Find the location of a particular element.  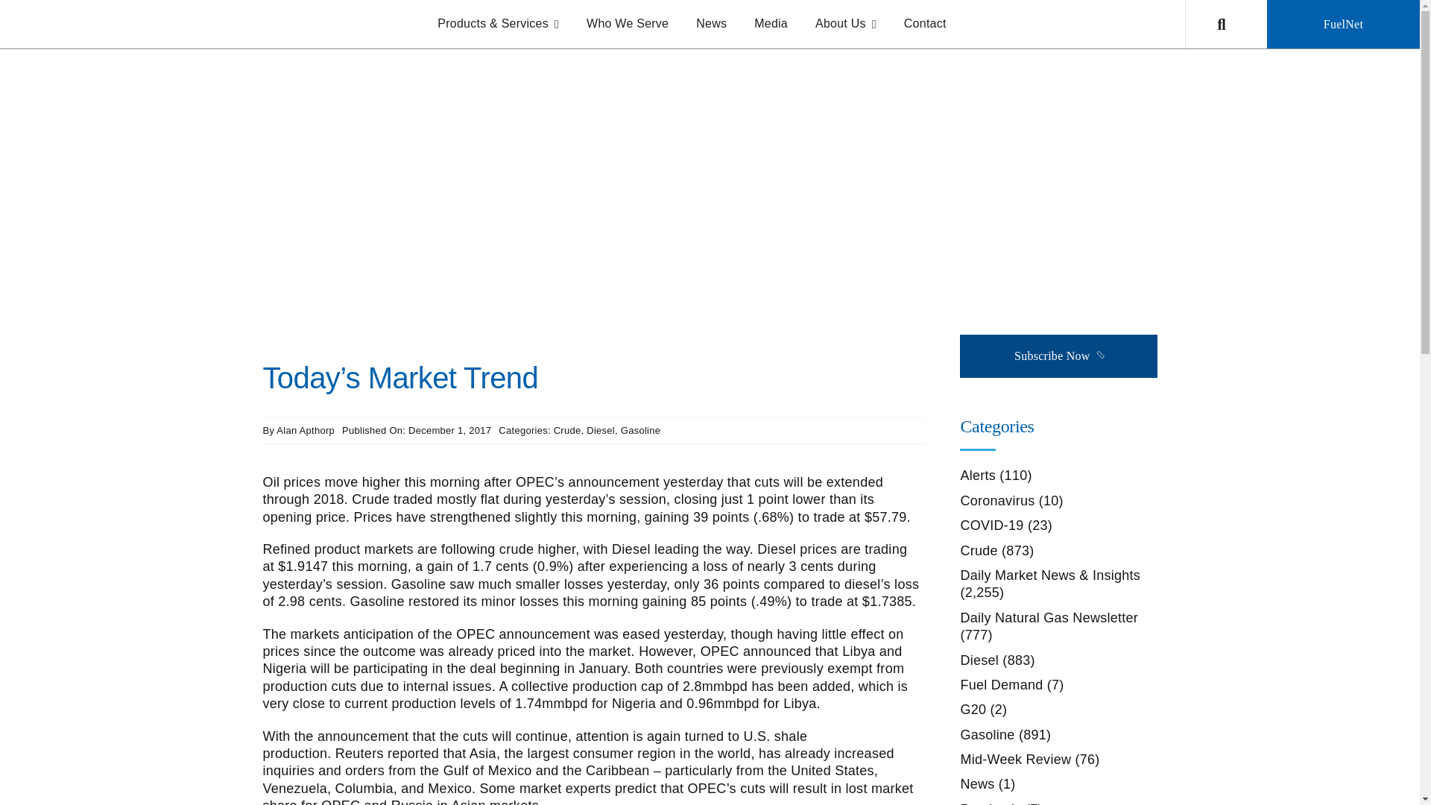

News is located at coordinates (711, 24).